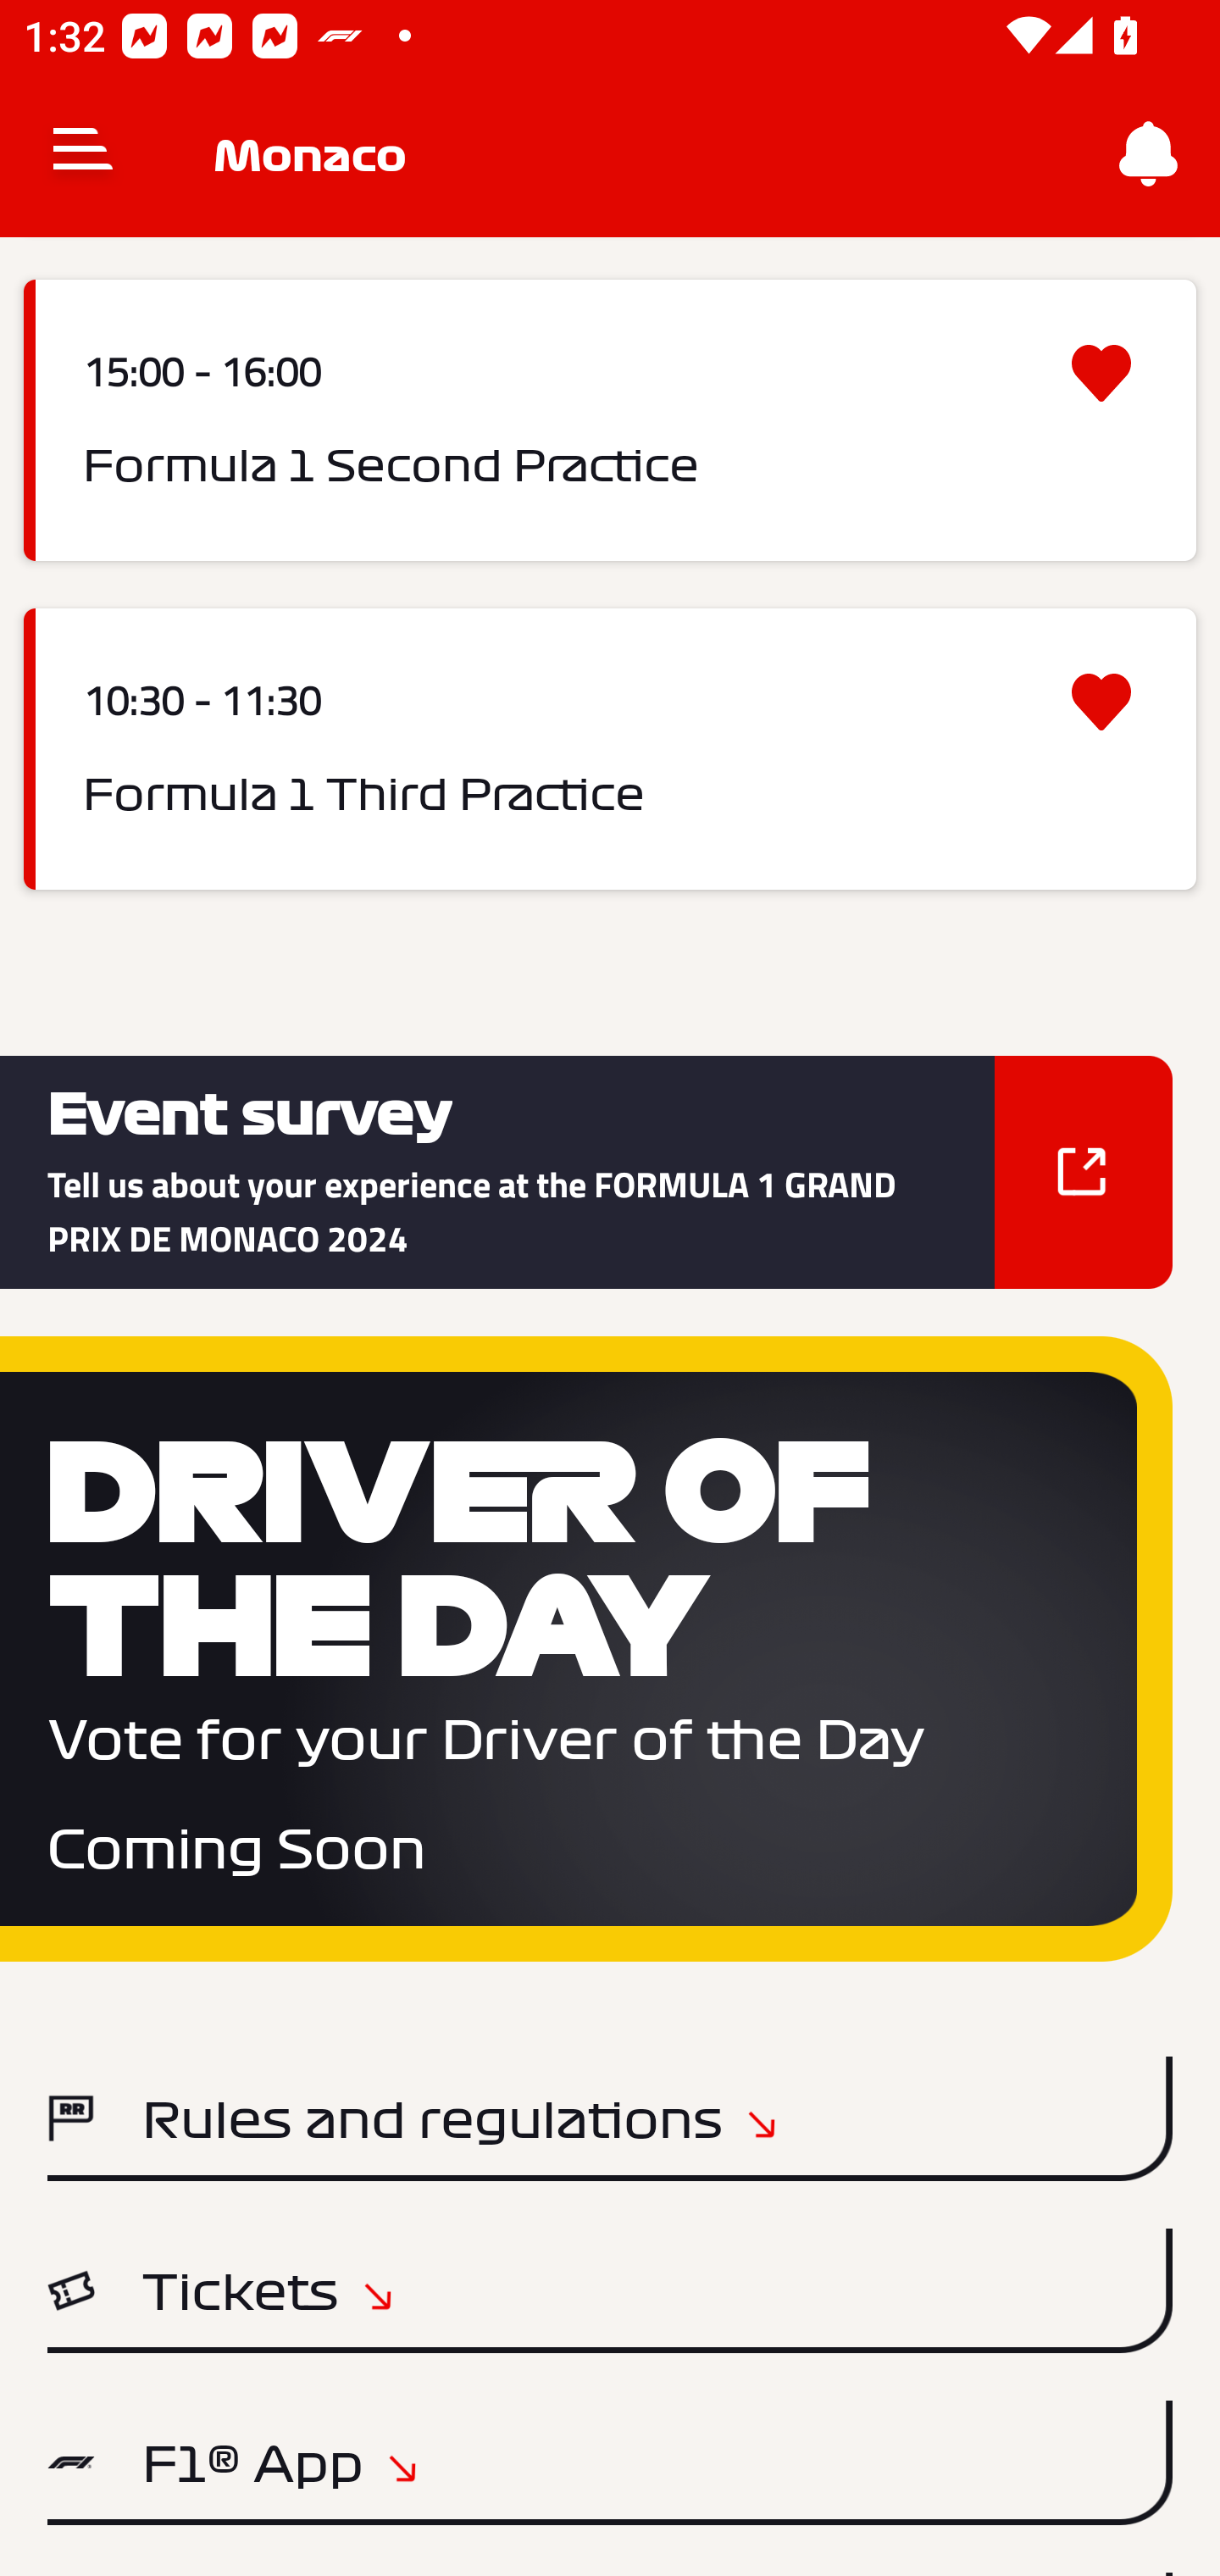  What do you see at coordinates (610, 2290) in the screenshot?
I see `Tickets` at bounding box center [610, 2290].